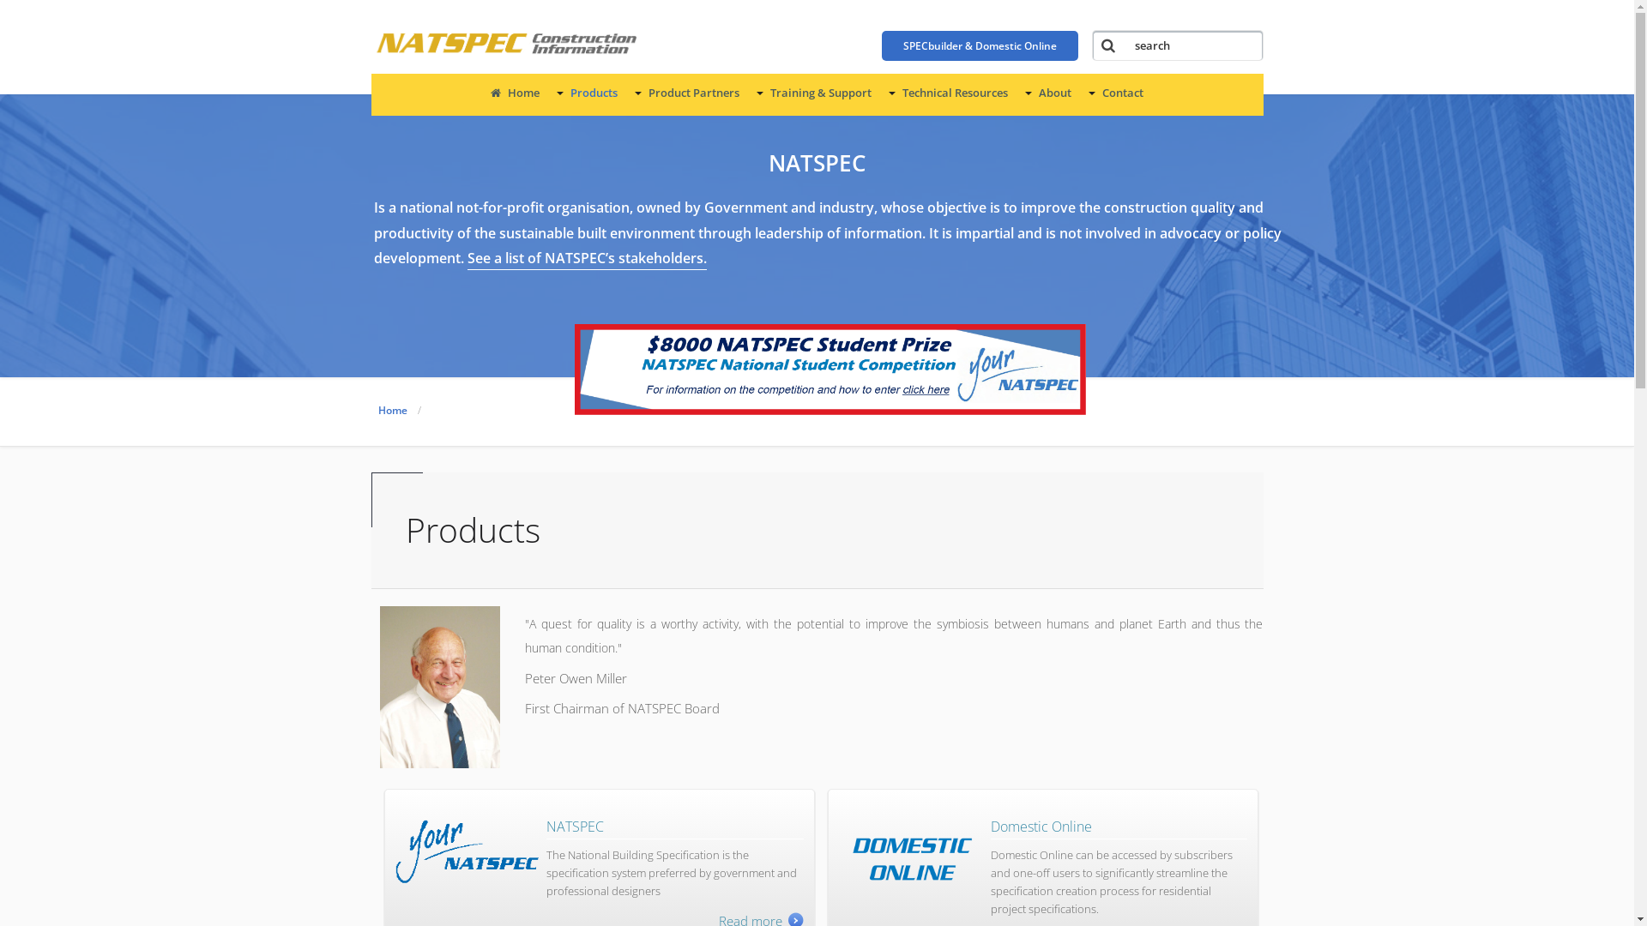  What do you see at coordinates (1116, 93) in the screenshot?
I see `Contact` at bounding box center [1116, 93].